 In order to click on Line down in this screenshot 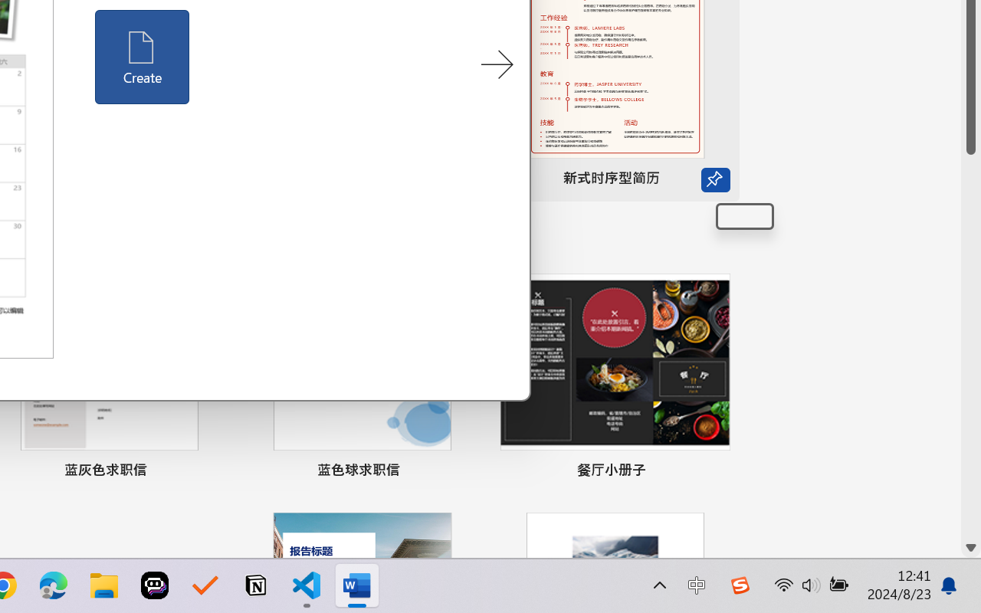, I will do `click(971, 548)`.